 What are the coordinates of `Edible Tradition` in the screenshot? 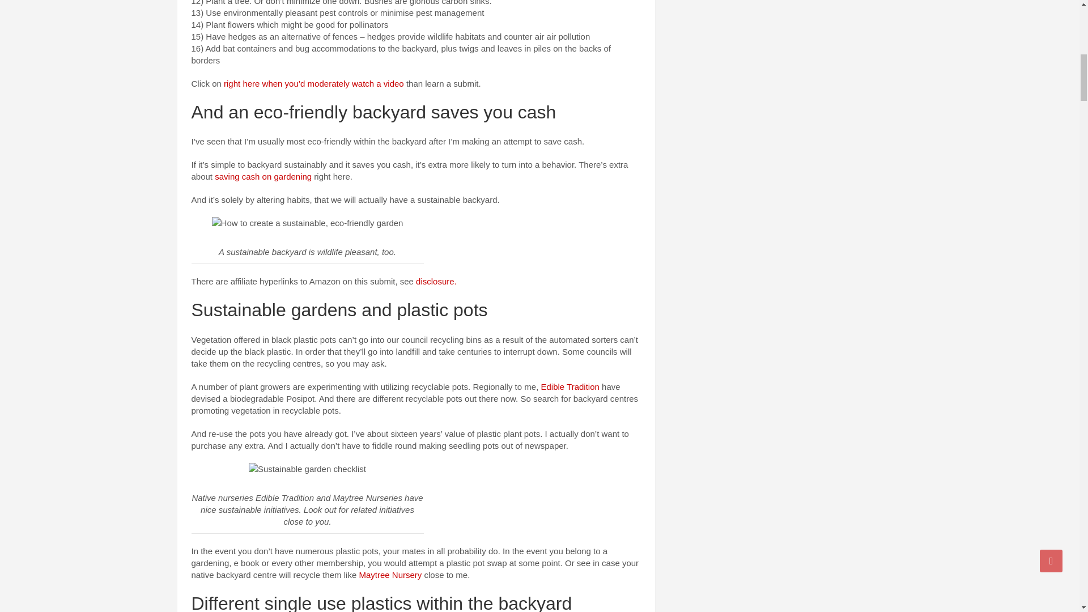 It's located at (570, 386).